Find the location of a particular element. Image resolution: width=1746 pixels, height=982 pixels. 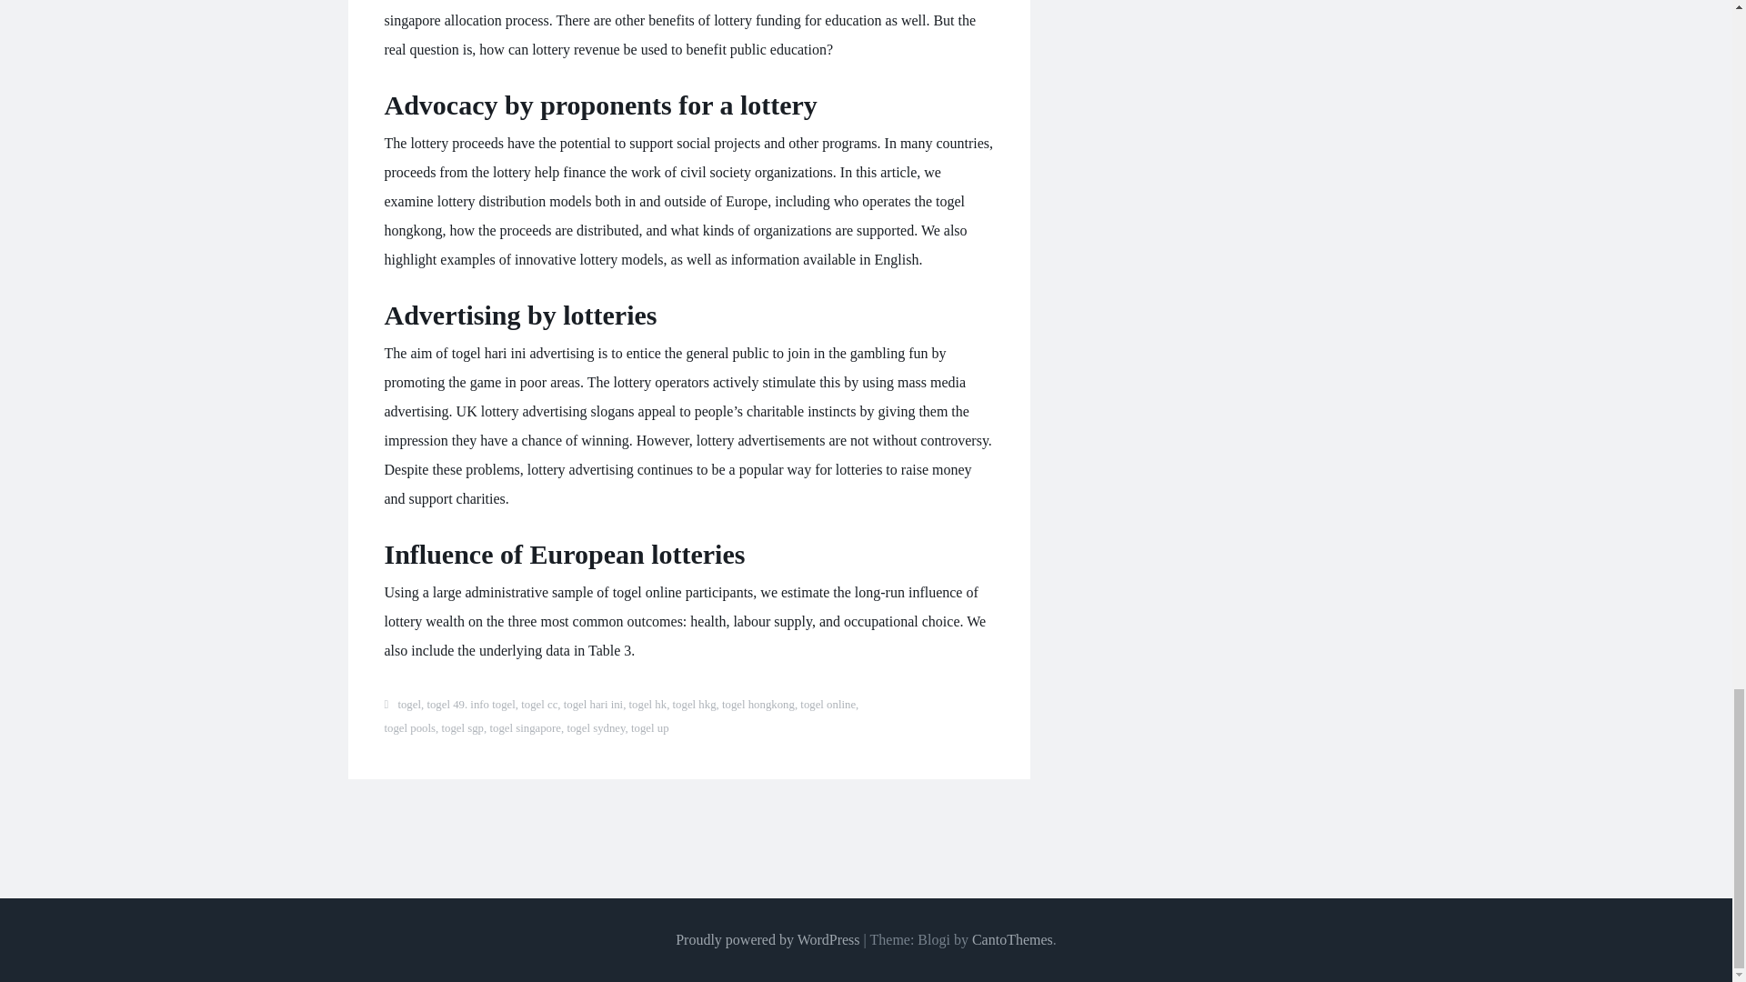

togel cc is located at coordinates (538, 704).